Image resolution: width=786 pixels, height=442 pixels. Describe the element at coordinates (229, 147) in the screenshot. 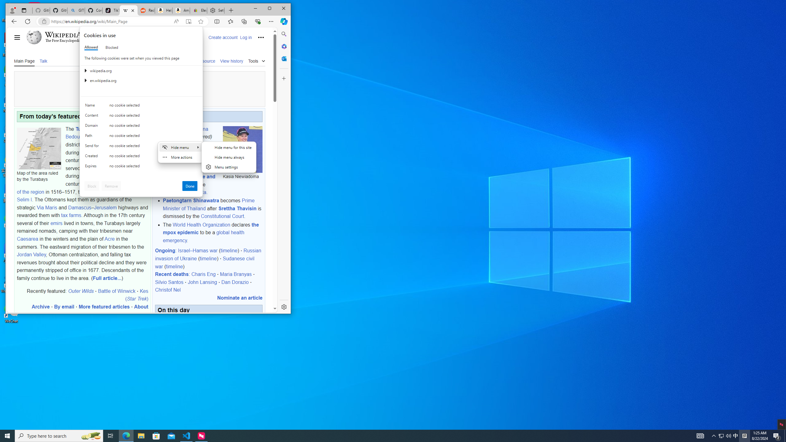

I see `Hide menu for this site` at that location.